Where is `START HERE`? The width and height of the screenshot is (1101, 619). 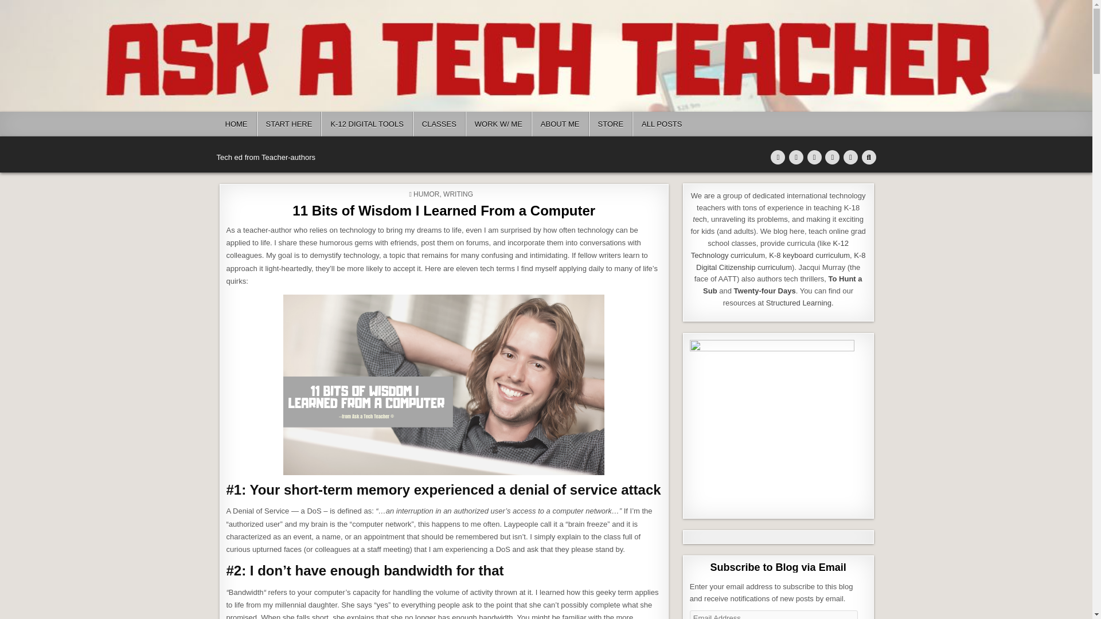
START HERE is located at coordinates (289, 124).